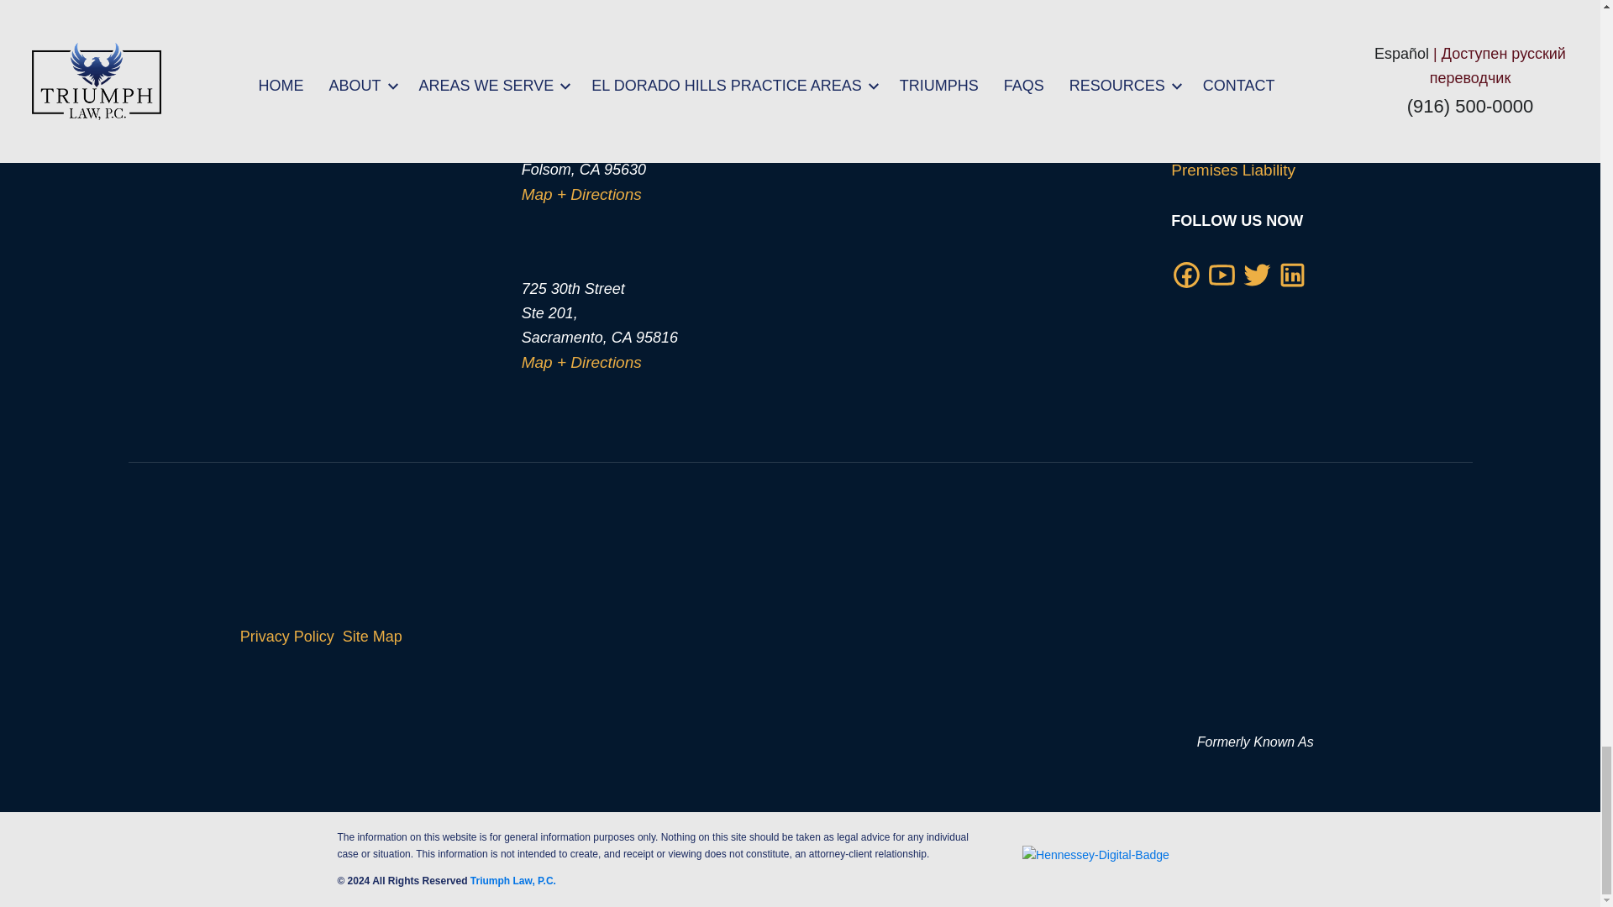  I want to click on Triumph Law, P.C. in Sacramento, so click(390, 336).